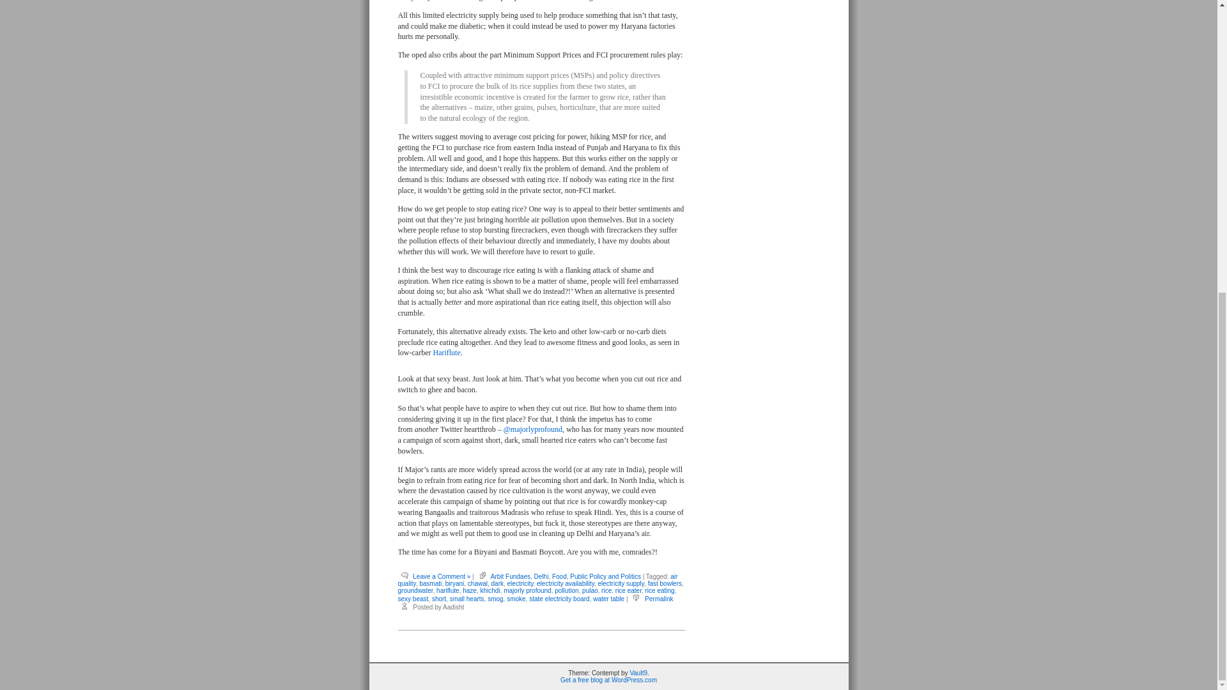  What do you see at coordinates (491, 590) in the screenshot?
I see `khichdi` at bounding box center [491, 590].